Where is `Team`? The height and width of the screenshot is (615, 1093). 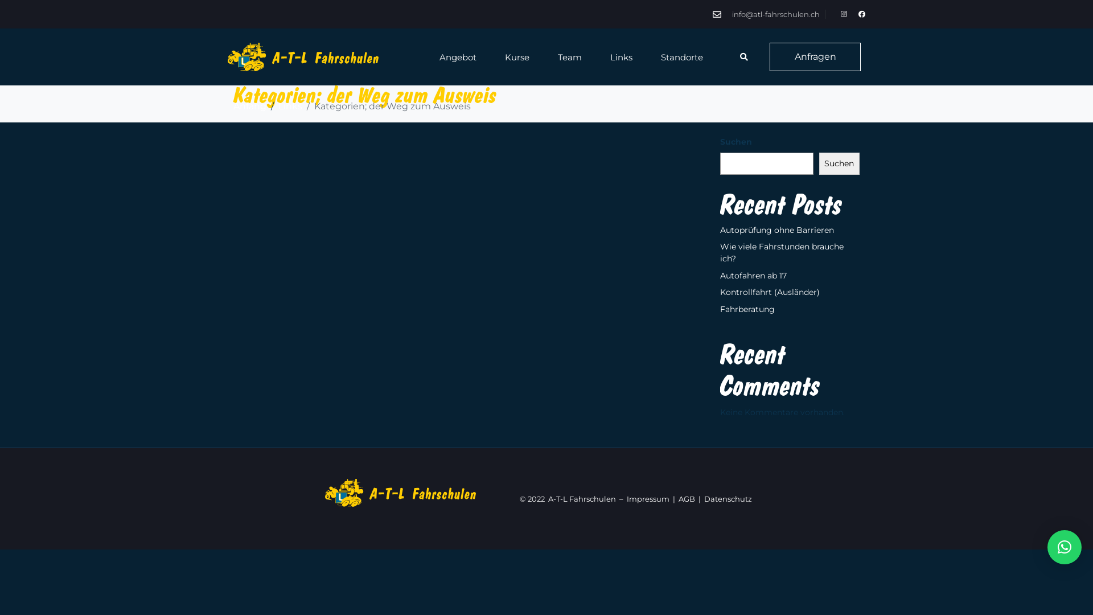 Team is located at coordinates (569, 57).